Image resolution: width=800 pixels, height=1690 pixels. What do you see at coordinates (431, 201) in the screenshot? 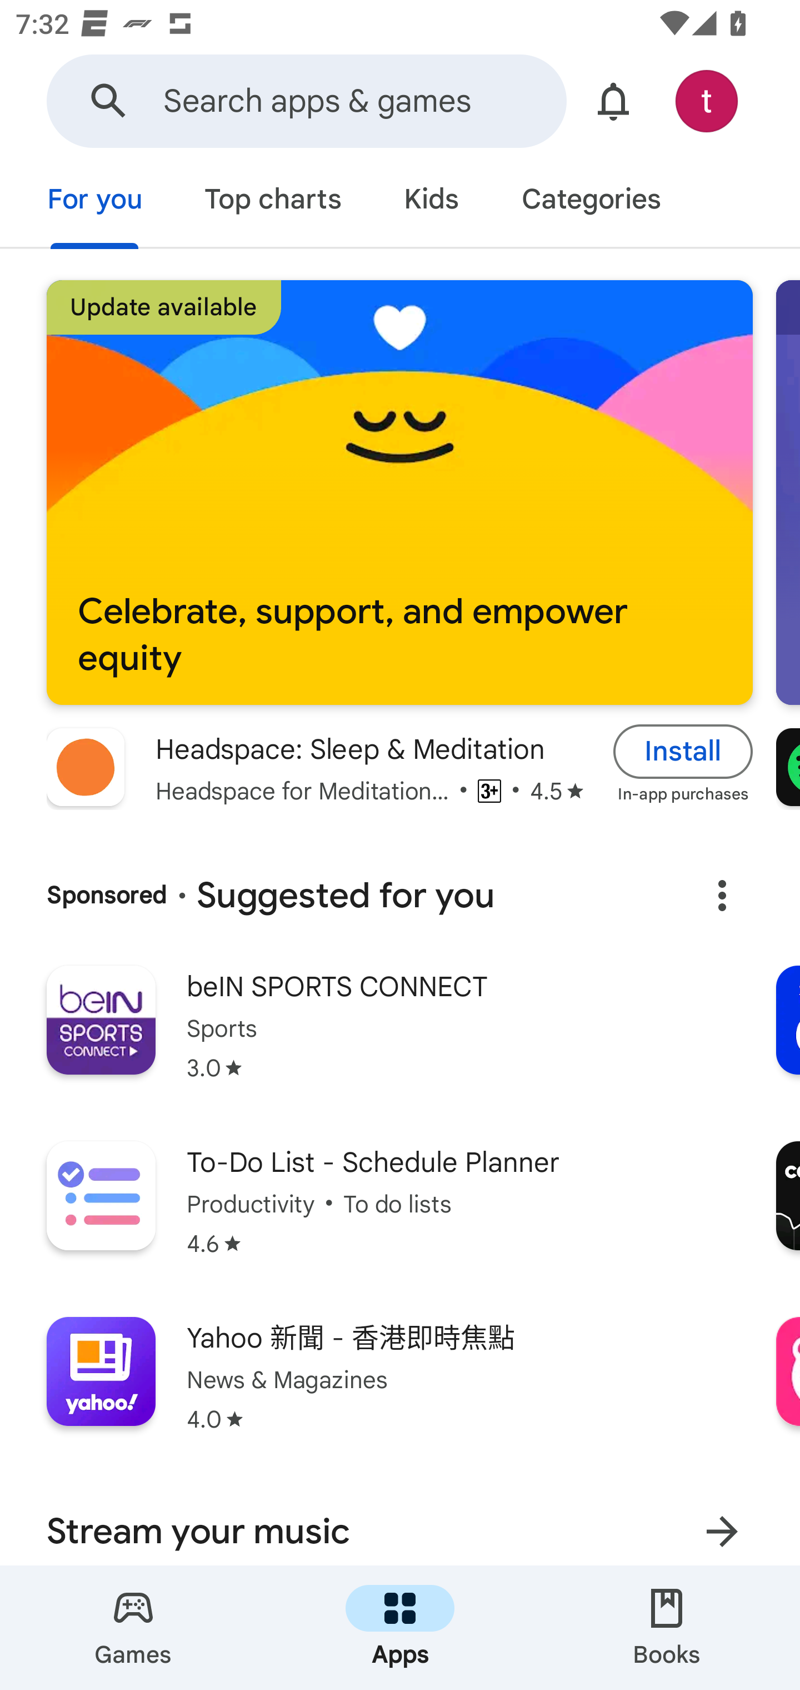
I see `Kids` at bounding box center [431, 201].